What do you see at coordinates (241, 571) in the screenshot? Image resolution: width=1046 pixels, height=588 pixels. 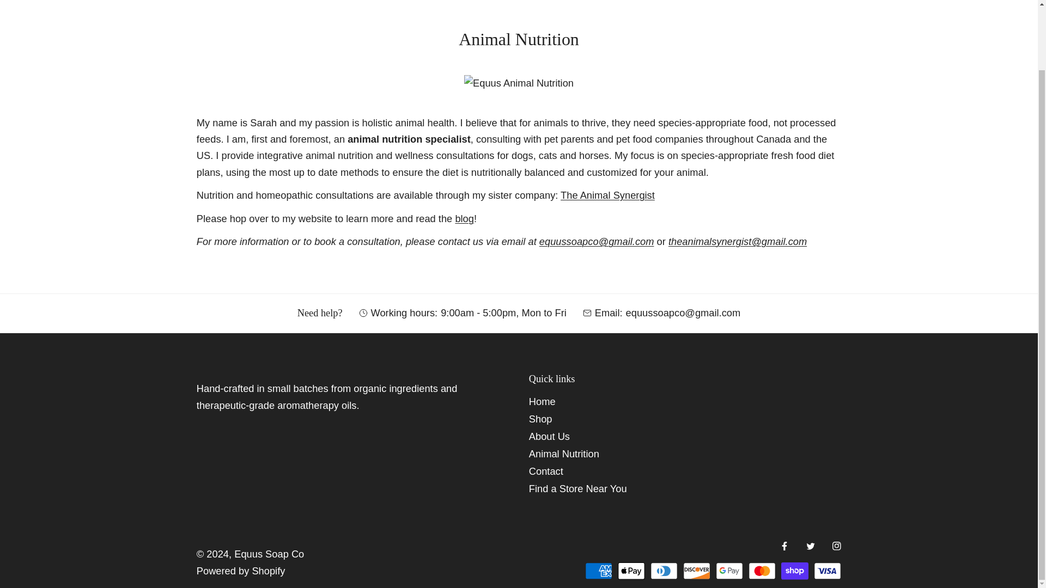 I see `Powered by Shopify` at bounding box center [241, 571].